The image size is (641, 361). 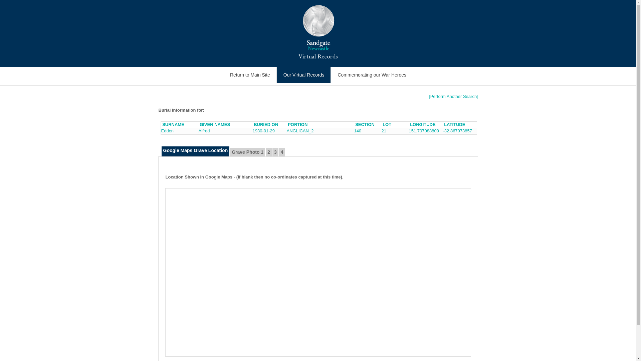 What do you see at coordinates (167, 131) in the screenshot?
I see `Edden` at bounding box center [167, 131].